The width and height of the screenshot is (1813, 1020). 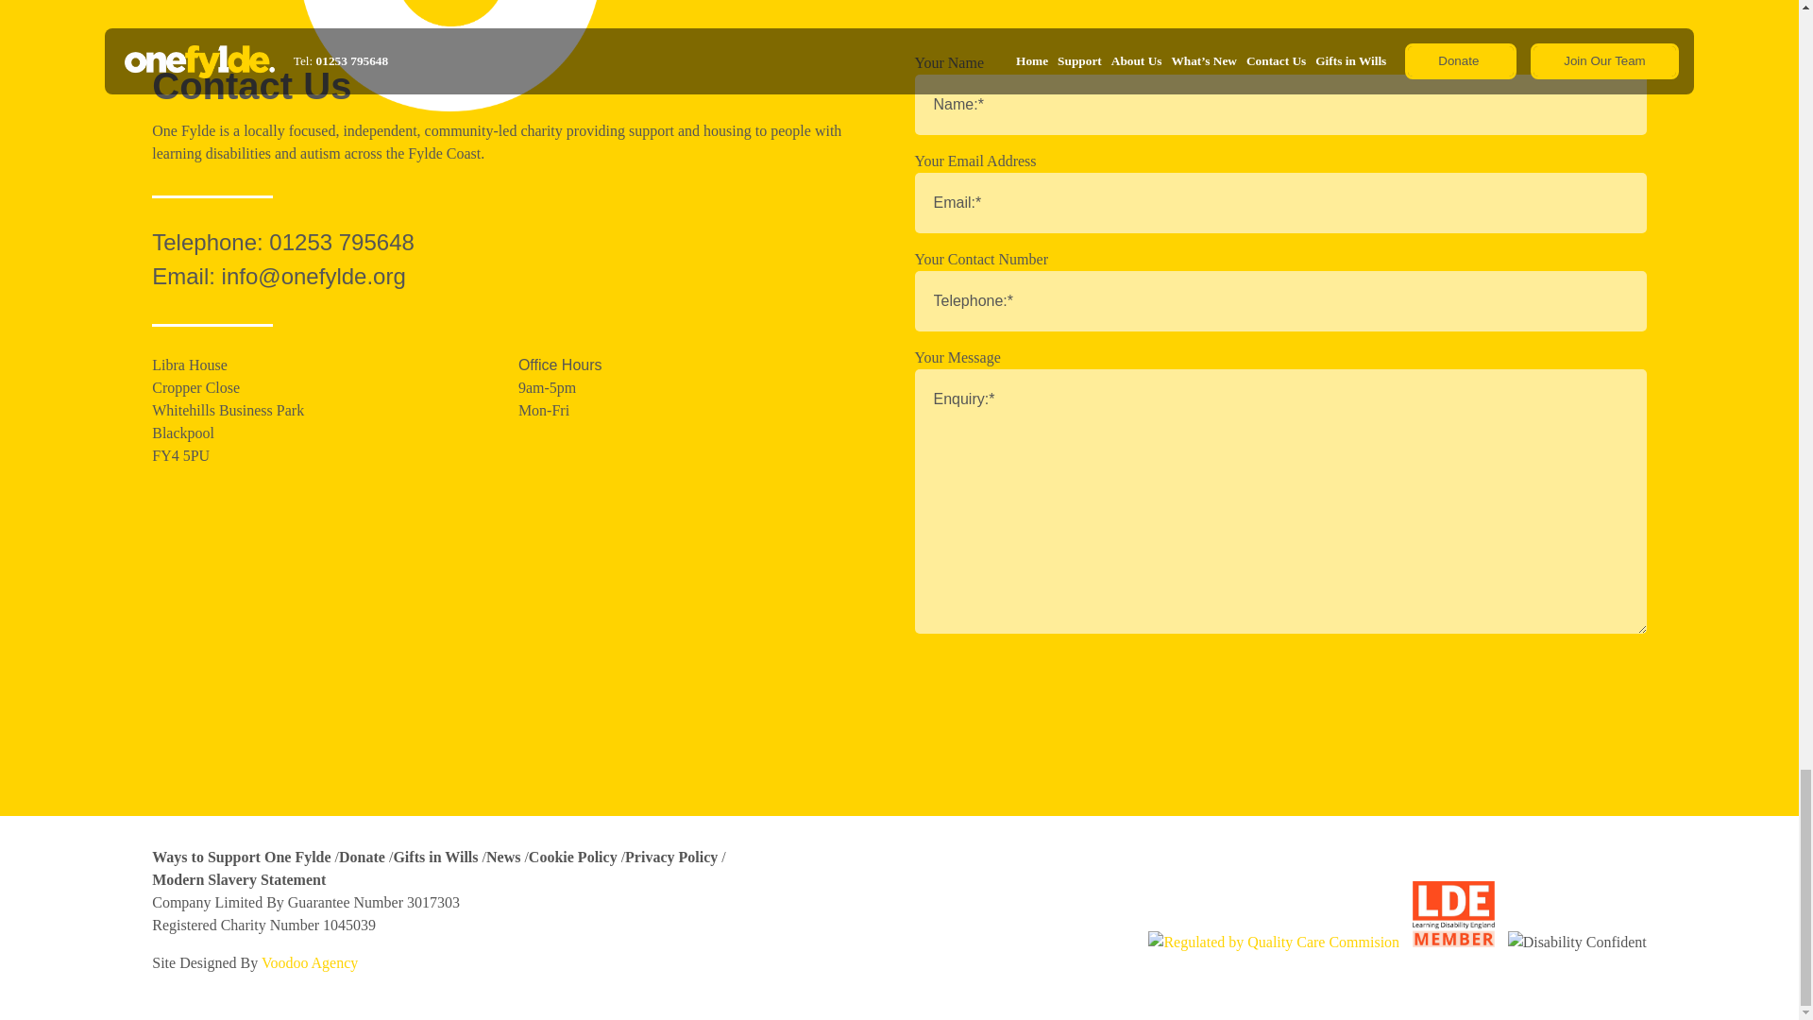 I want to click on Privacy Policy, so click(x=671, y=856).